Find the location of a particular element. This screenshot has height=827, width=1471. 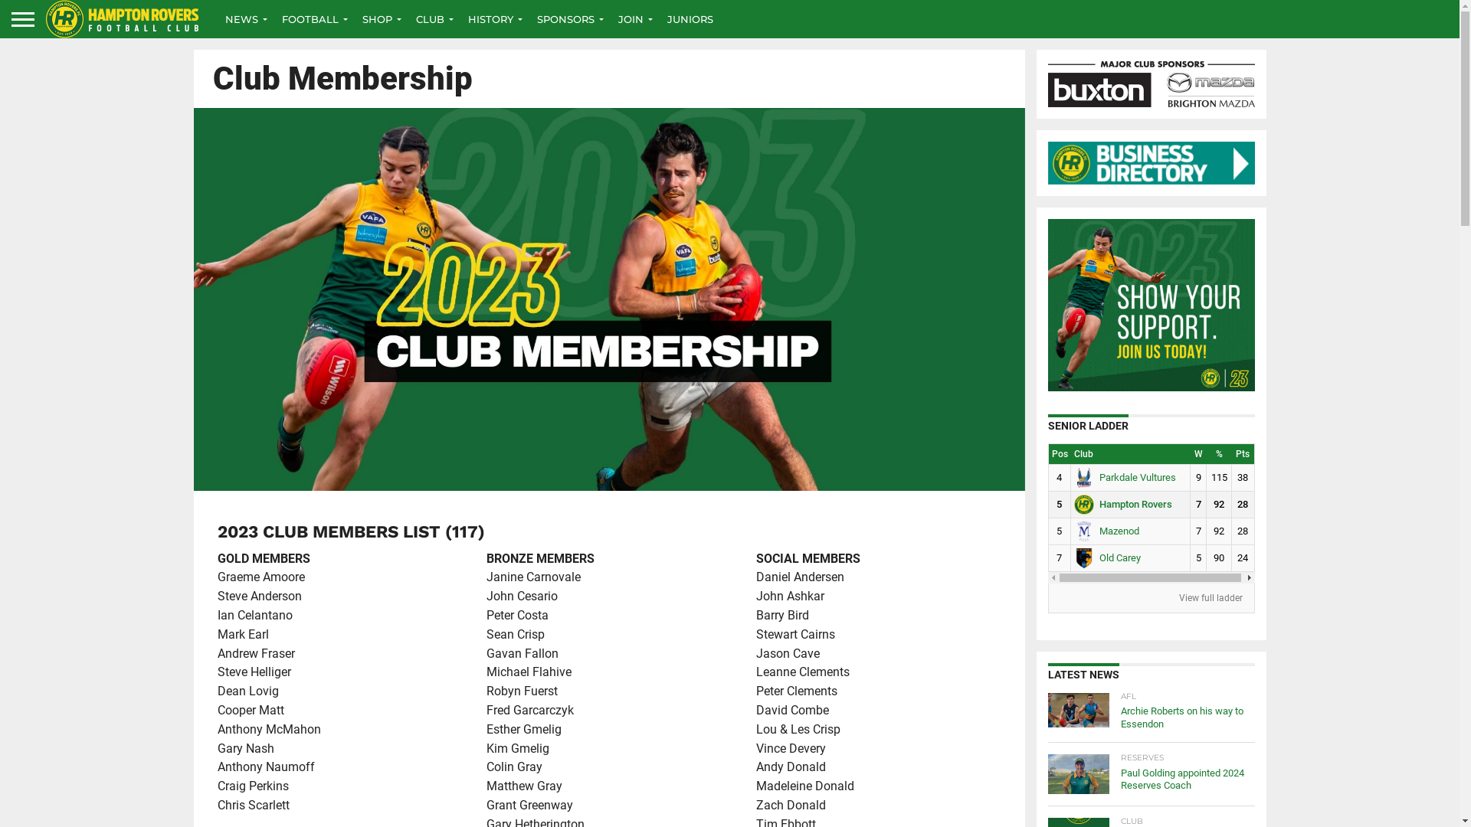

JUNIORS is located at coordinates (690, 19).